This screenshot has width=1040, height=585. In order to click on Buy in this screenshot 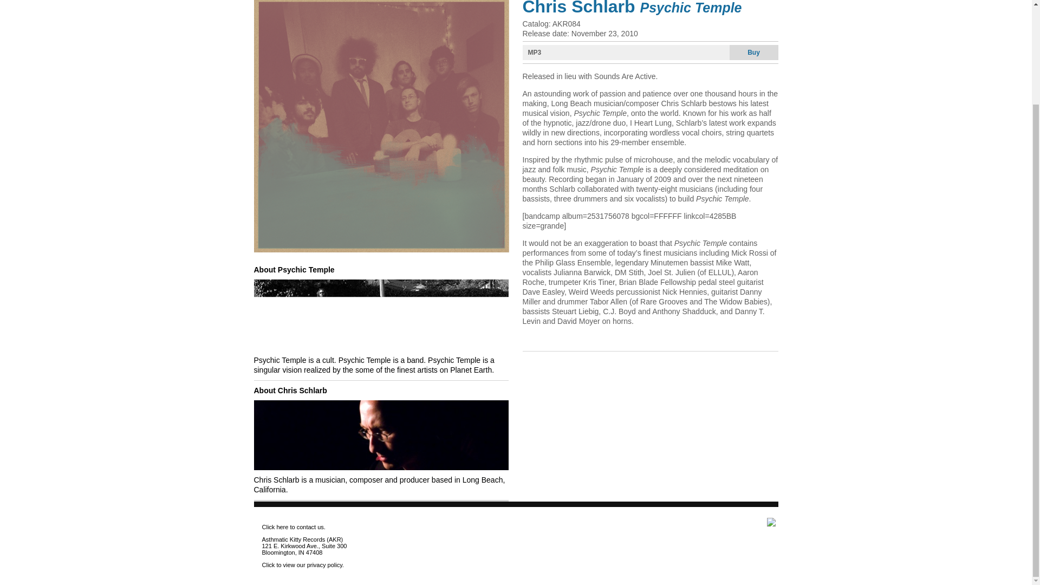, I will do `click(753, 53)`.